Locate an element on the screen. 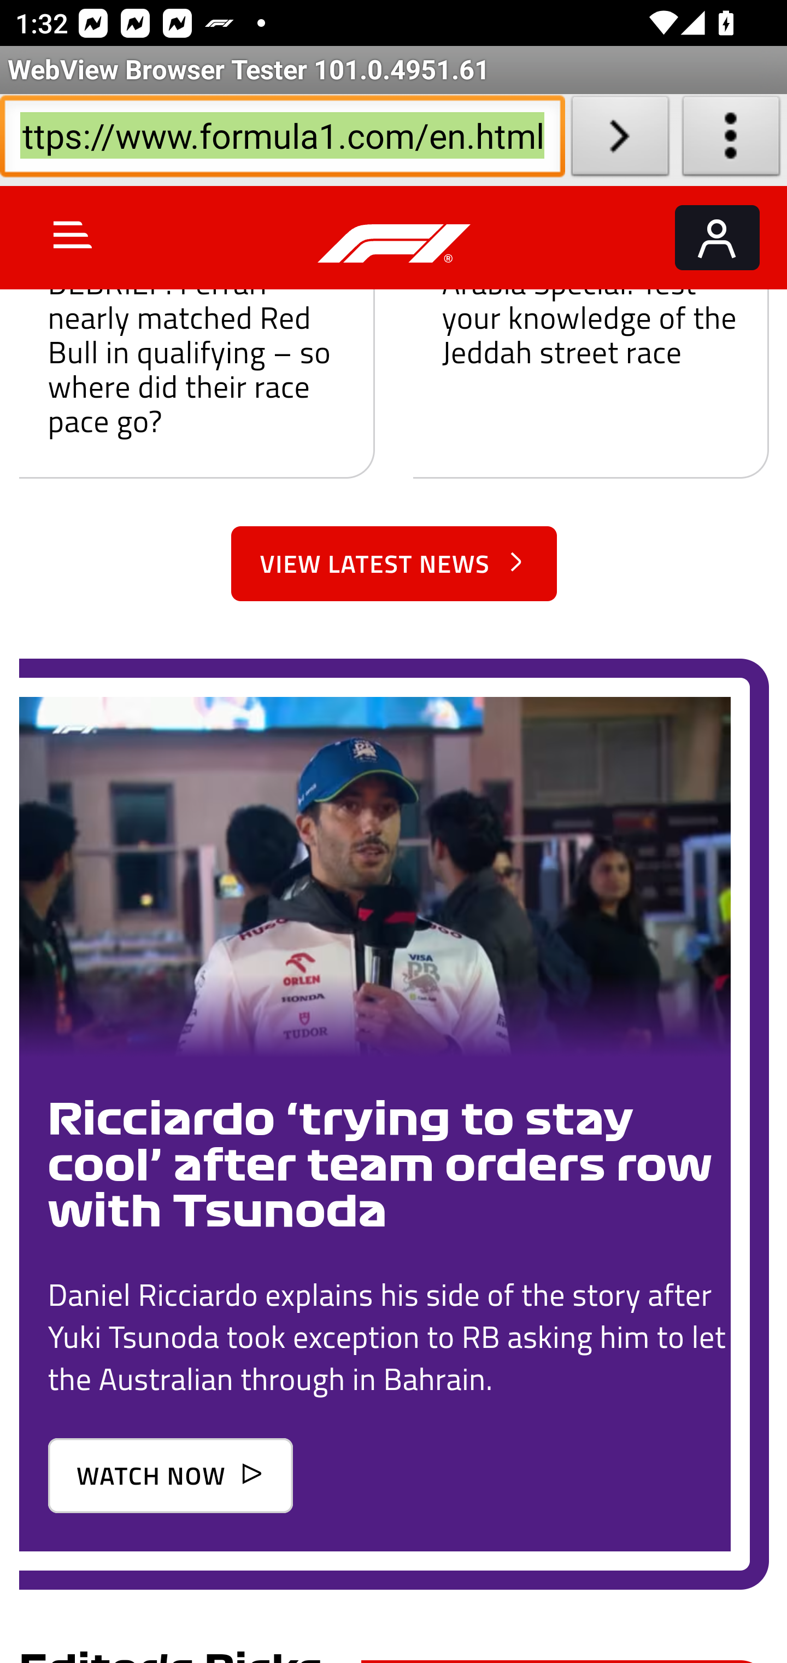 The width and height of the screenshot is (787, 1663). https://www.formula1.com/en.html is located at coordinates (282, 140).